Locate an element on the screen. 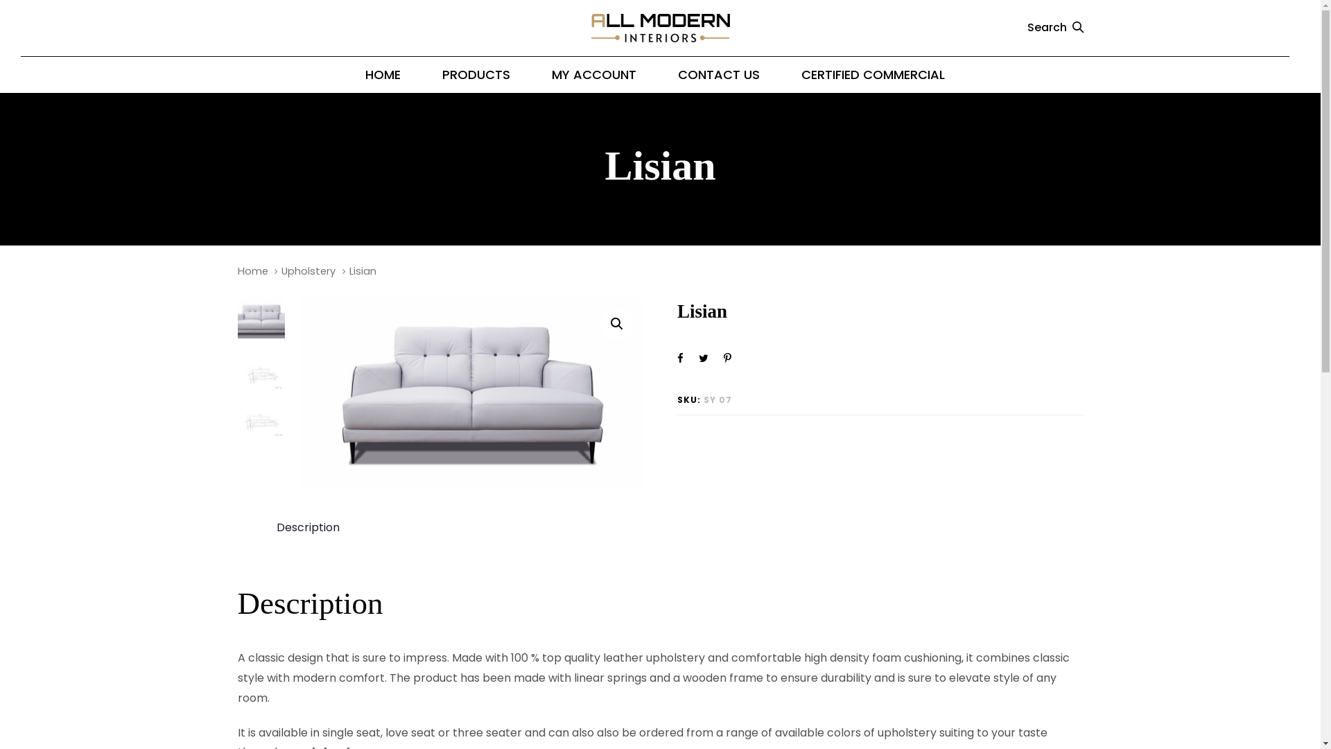  CERTIFIED COMMERCIAL is located at coordinates (873, 75).